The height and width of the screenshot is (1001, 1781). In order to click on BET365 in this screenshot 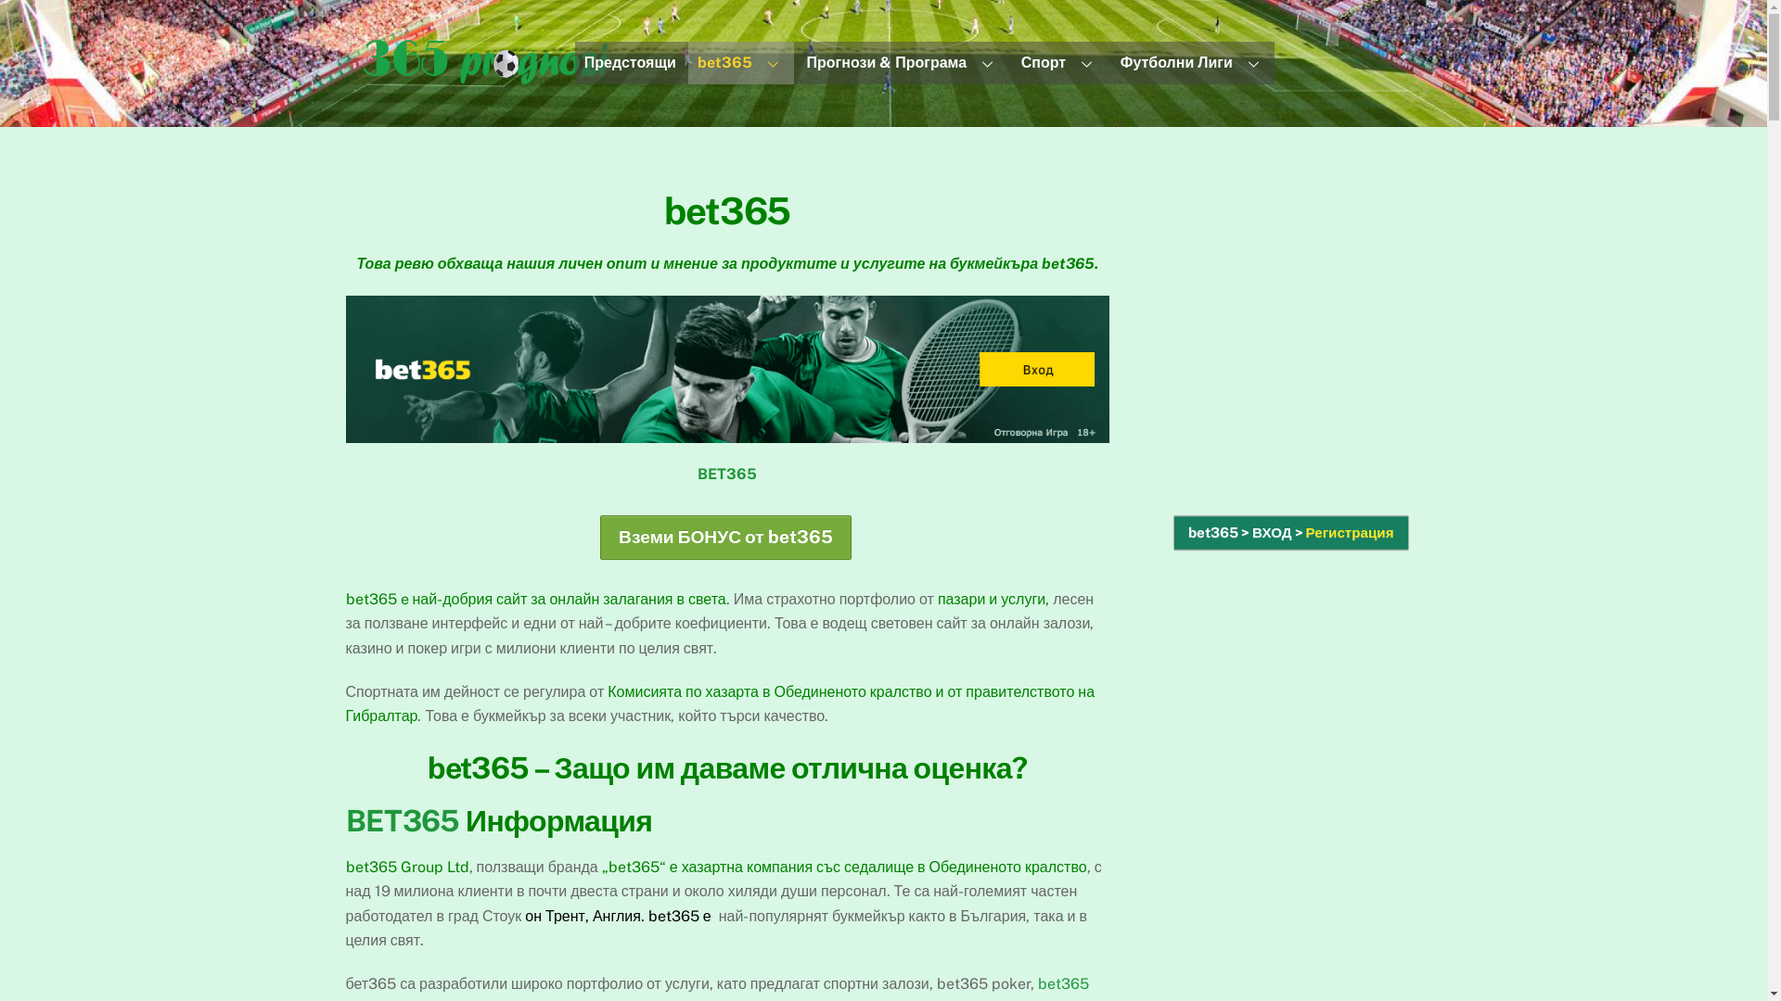, I will do `click(727, 475)`.